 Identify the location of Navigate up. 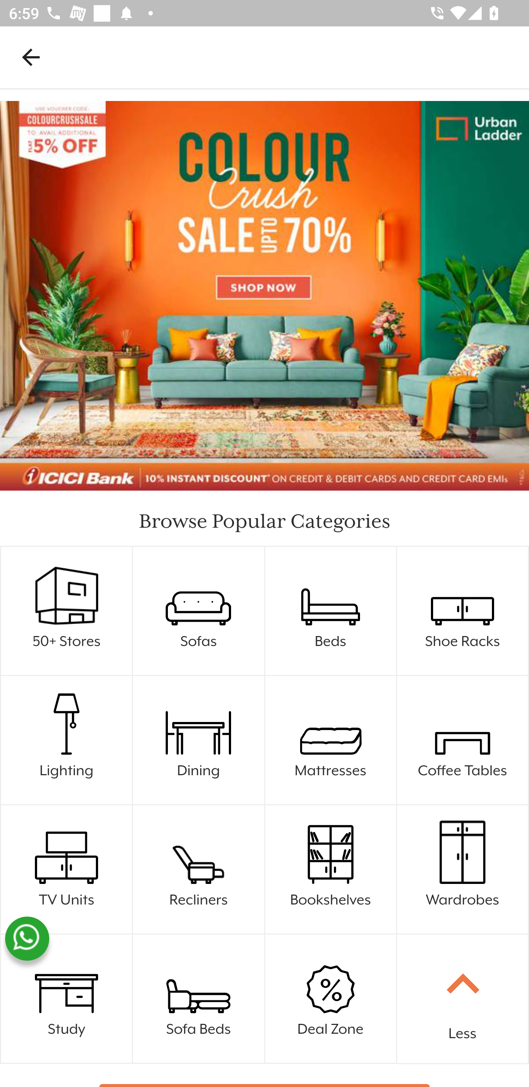
(31, 57).